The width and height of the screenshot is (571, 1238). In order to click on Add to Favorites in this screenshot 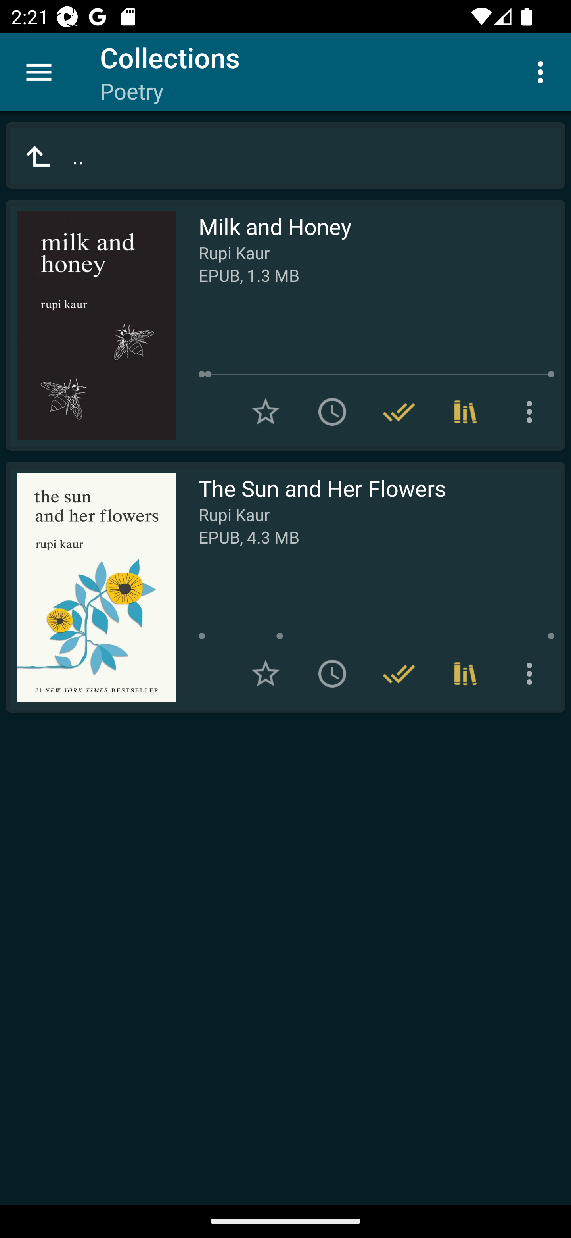, I will do `click(266, 412)`.